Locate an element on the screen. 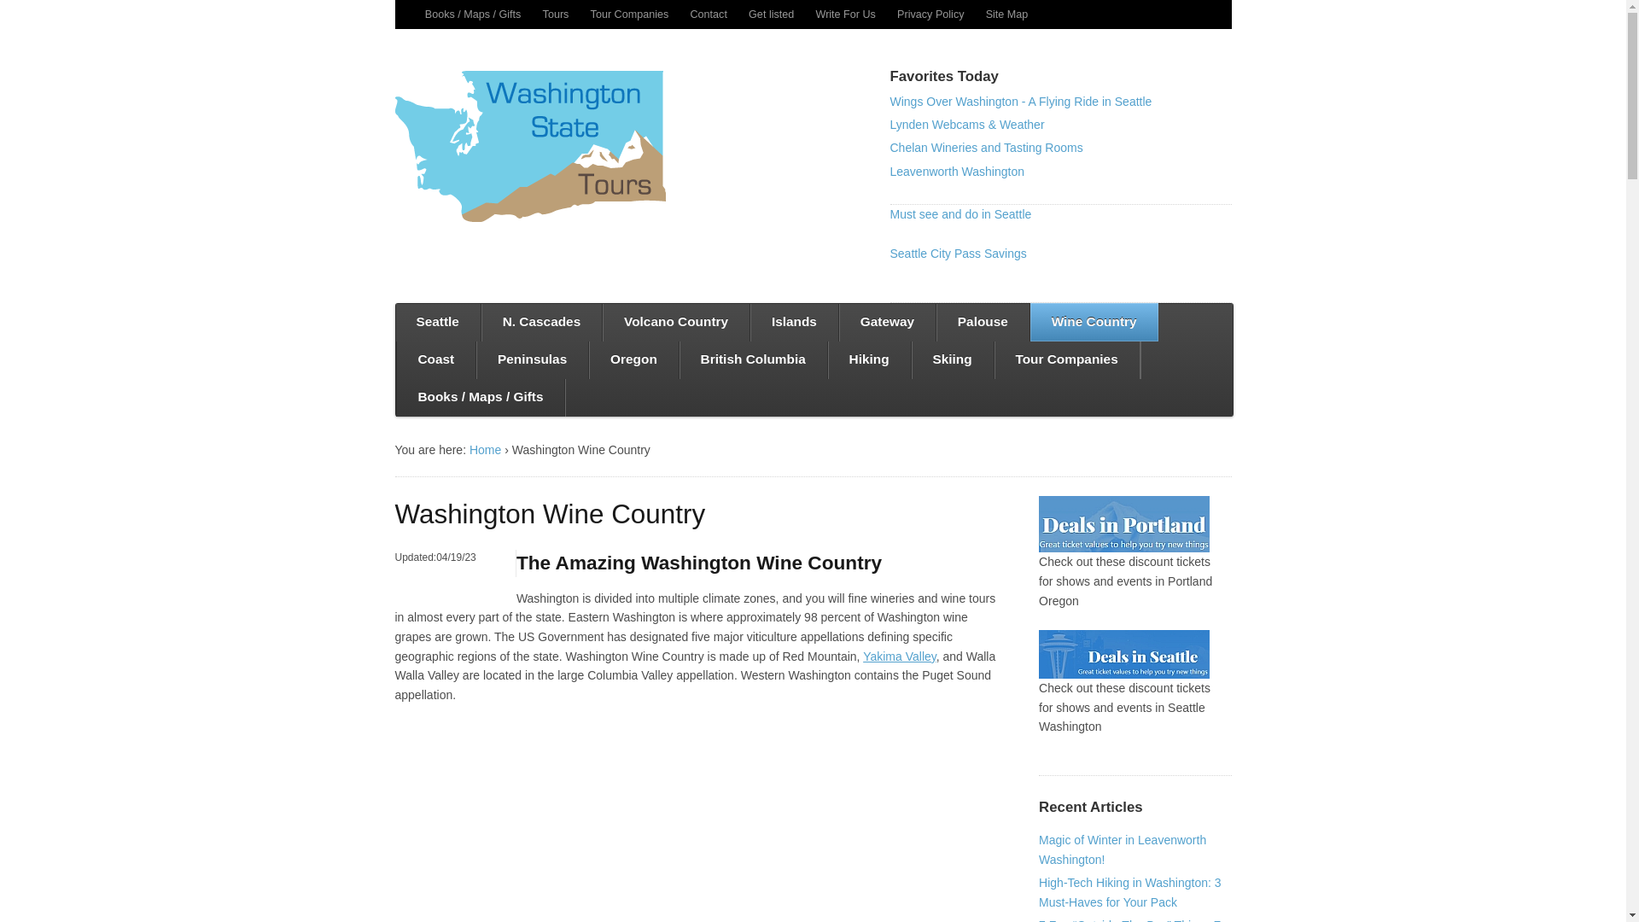 Image resolution: width=1639 pixels, height=922 pixels. Tour Companies is located at coordinates (630, 14).